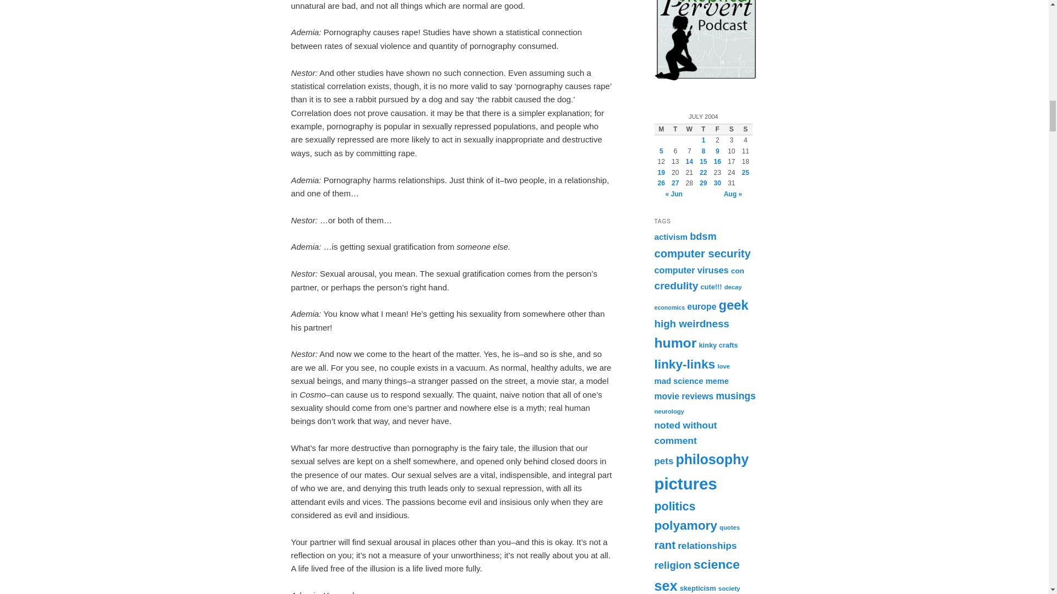 The width and height of the screenshot is (1057, 594). I want to click on Monday, so click(661, 130).